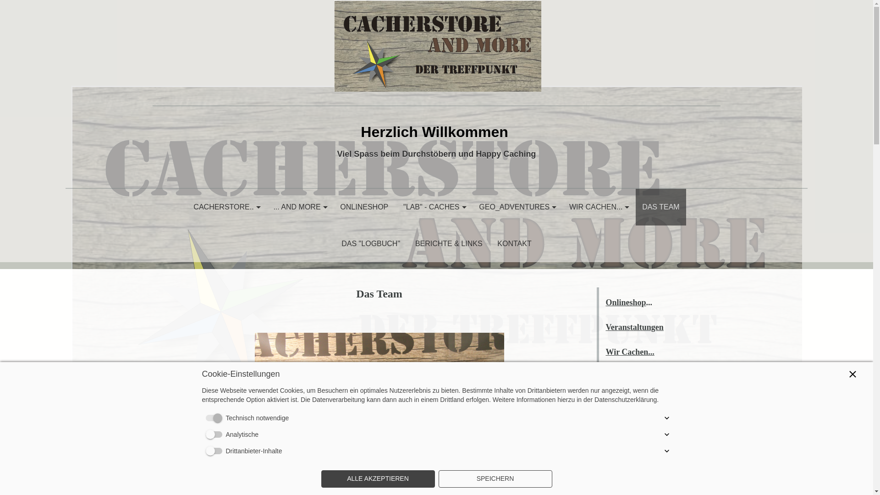  What do you see at coordinates (630, 352) in the screenshot?
I see `Wir Cachen...` at bounding box center [630, 352].